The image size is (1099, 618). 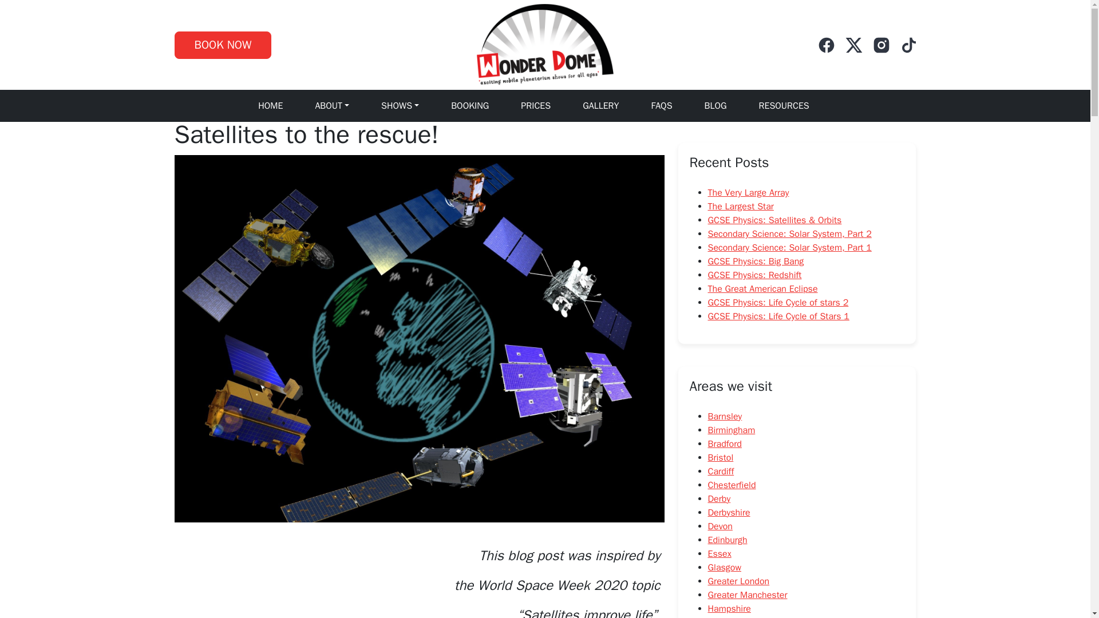 What do you see at coordinates (222, 45) in the screenshot?
I see `BOOK NOW` at bounding box center [222, 45].